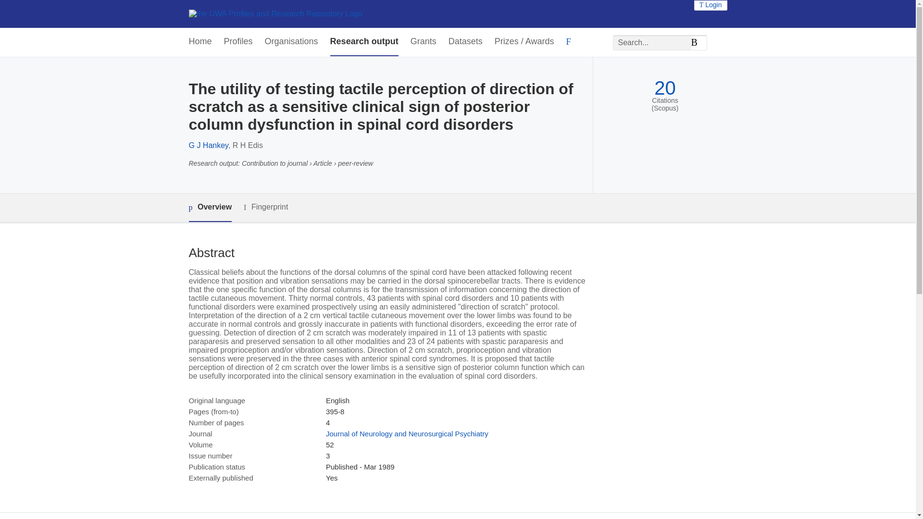 This screenshot has width=923, height=519. Describe the element at coordinates (465, 42) in the screenshot. I see `Datasets` at that location.